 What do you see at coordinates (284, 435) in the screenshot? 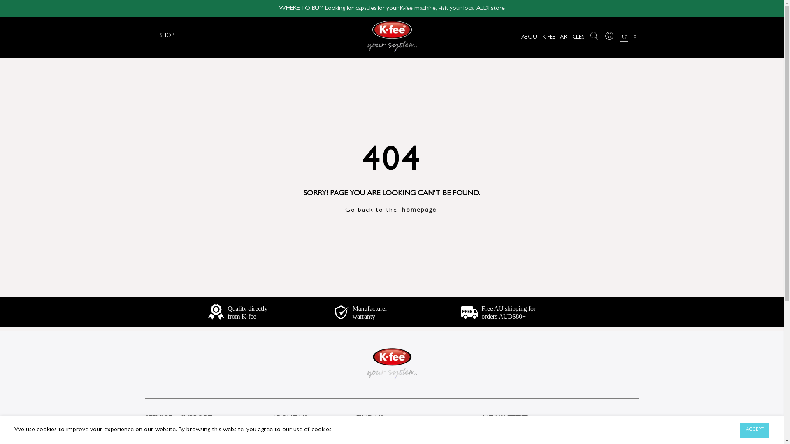
I see `About us` at bounding box center [284, 435].